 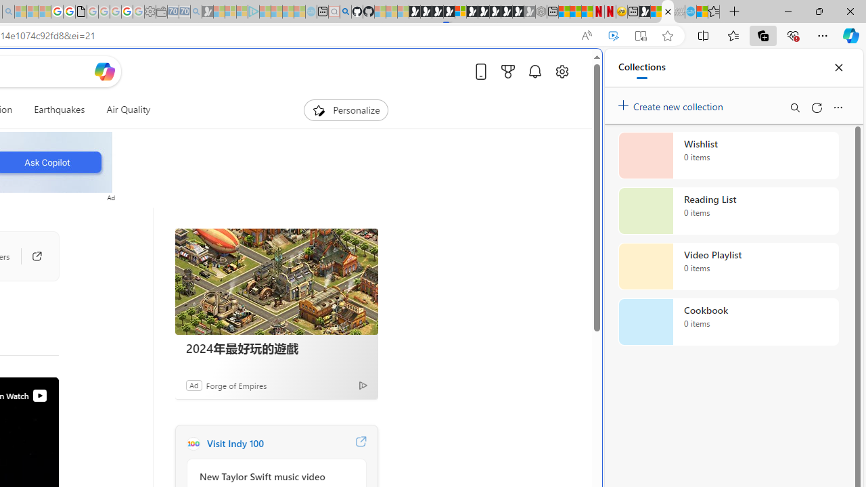 I want to click on Bing Real Estate - Home sales and rental listings - Sleeping, so click(x=196, y=12).